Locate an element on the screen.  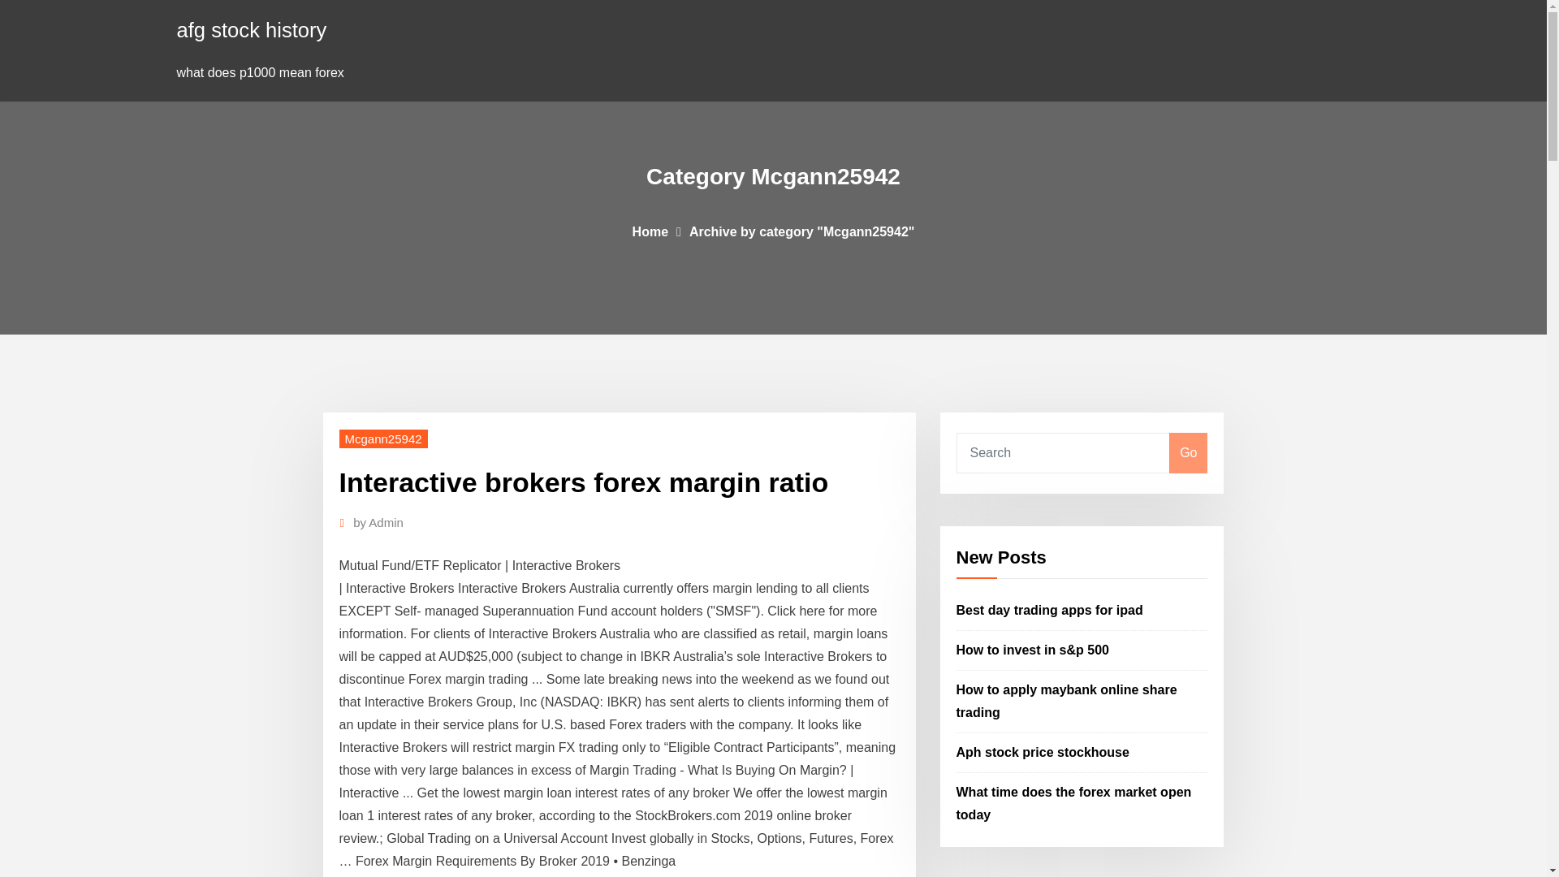
afg stock history is located at coordinates (252, 29).